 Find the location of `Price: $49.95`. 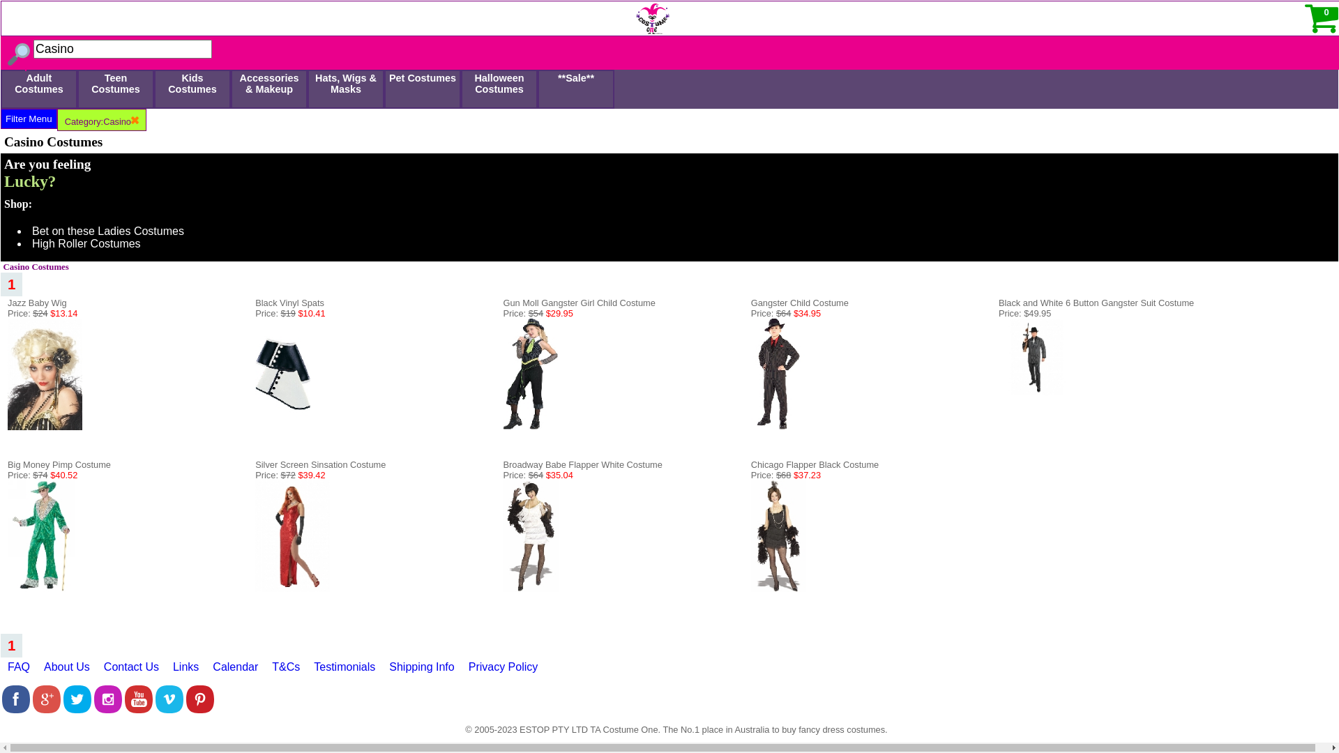

Price: $49.95 is located at coordinates (1025, 314).